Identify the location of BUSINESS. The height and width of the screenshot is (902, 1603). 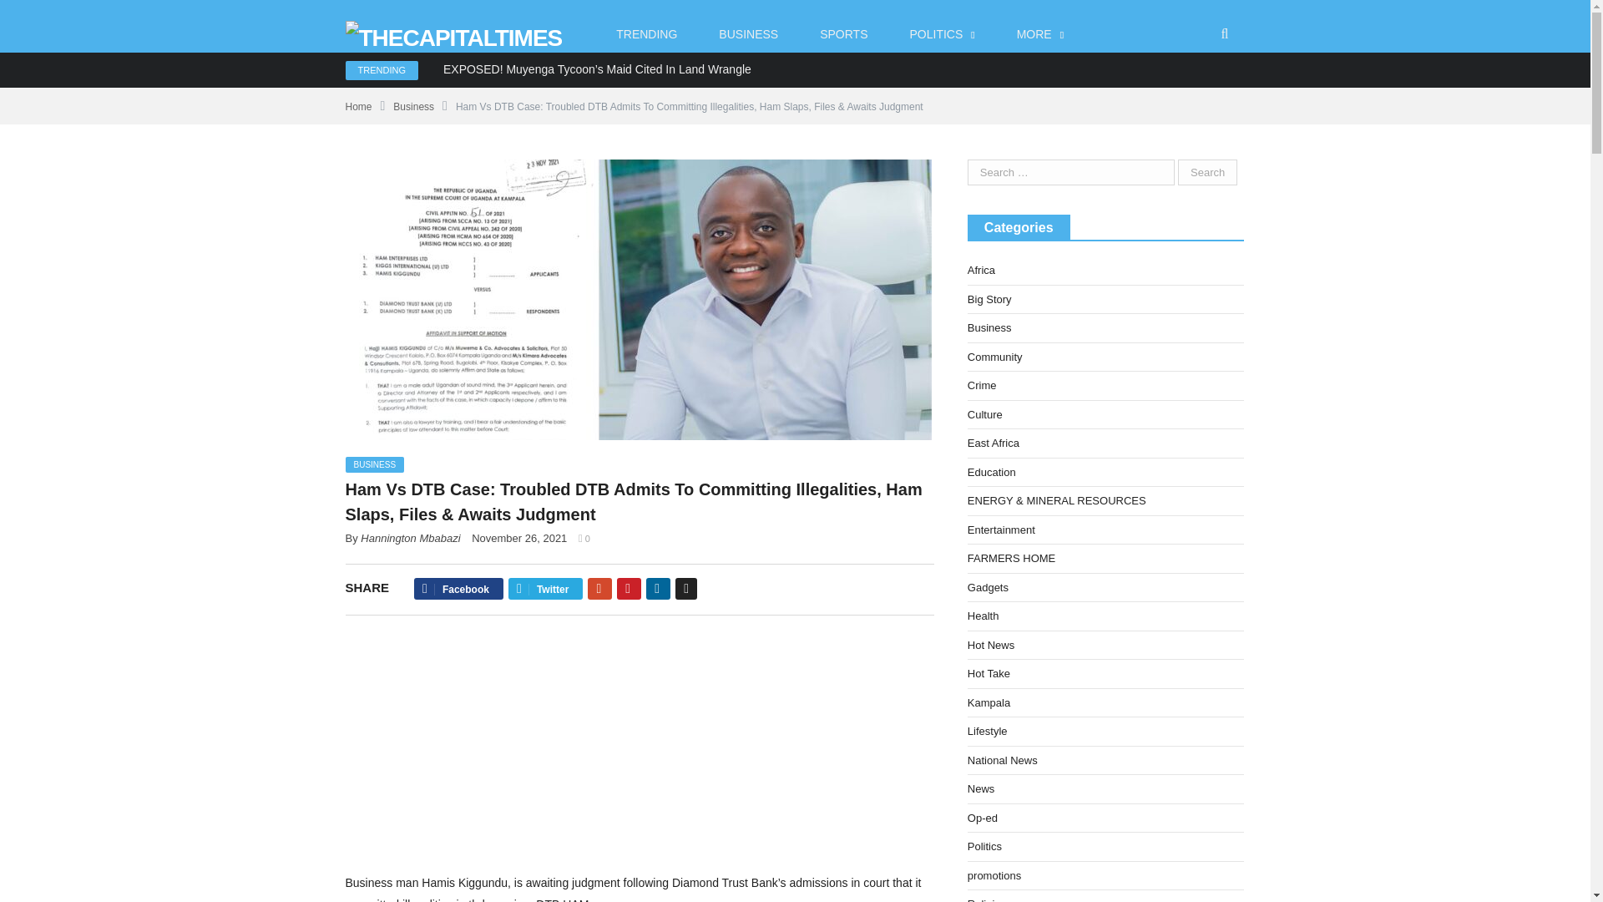
(748, 34).